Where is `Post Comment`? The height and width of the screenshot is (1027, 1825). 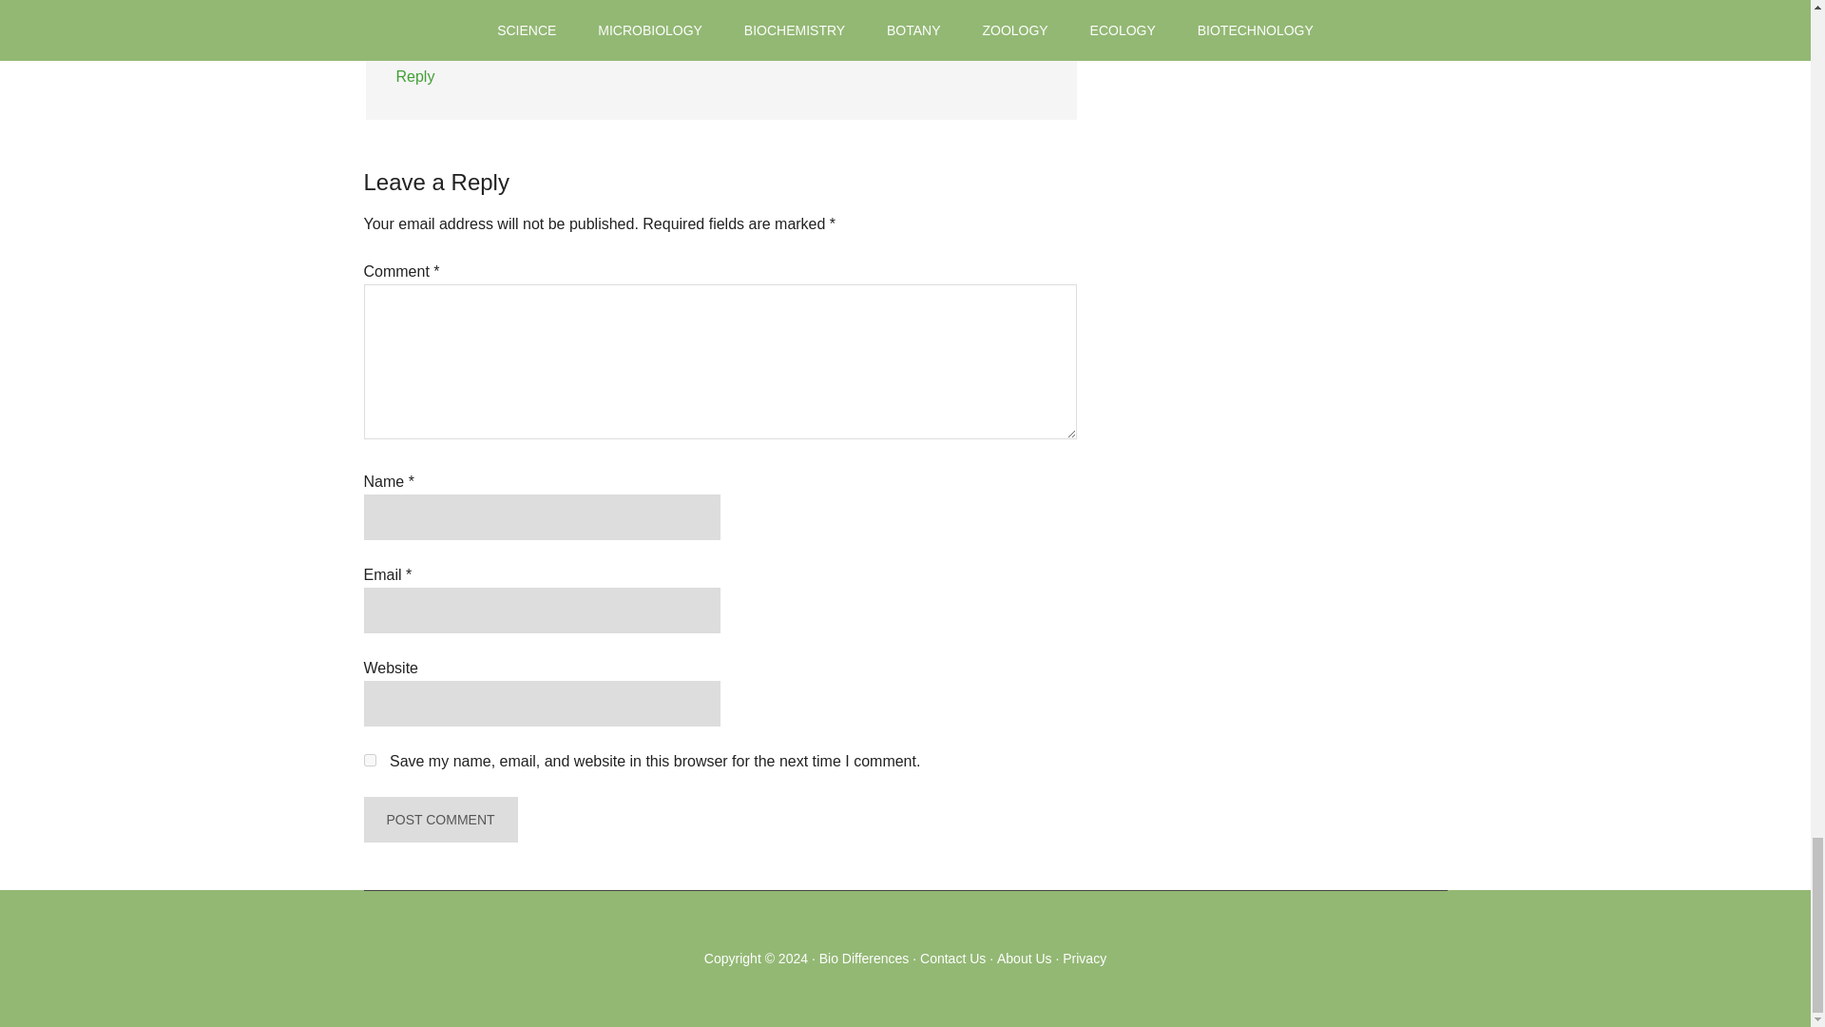 Post Comment is located at coordinates (439, 820).